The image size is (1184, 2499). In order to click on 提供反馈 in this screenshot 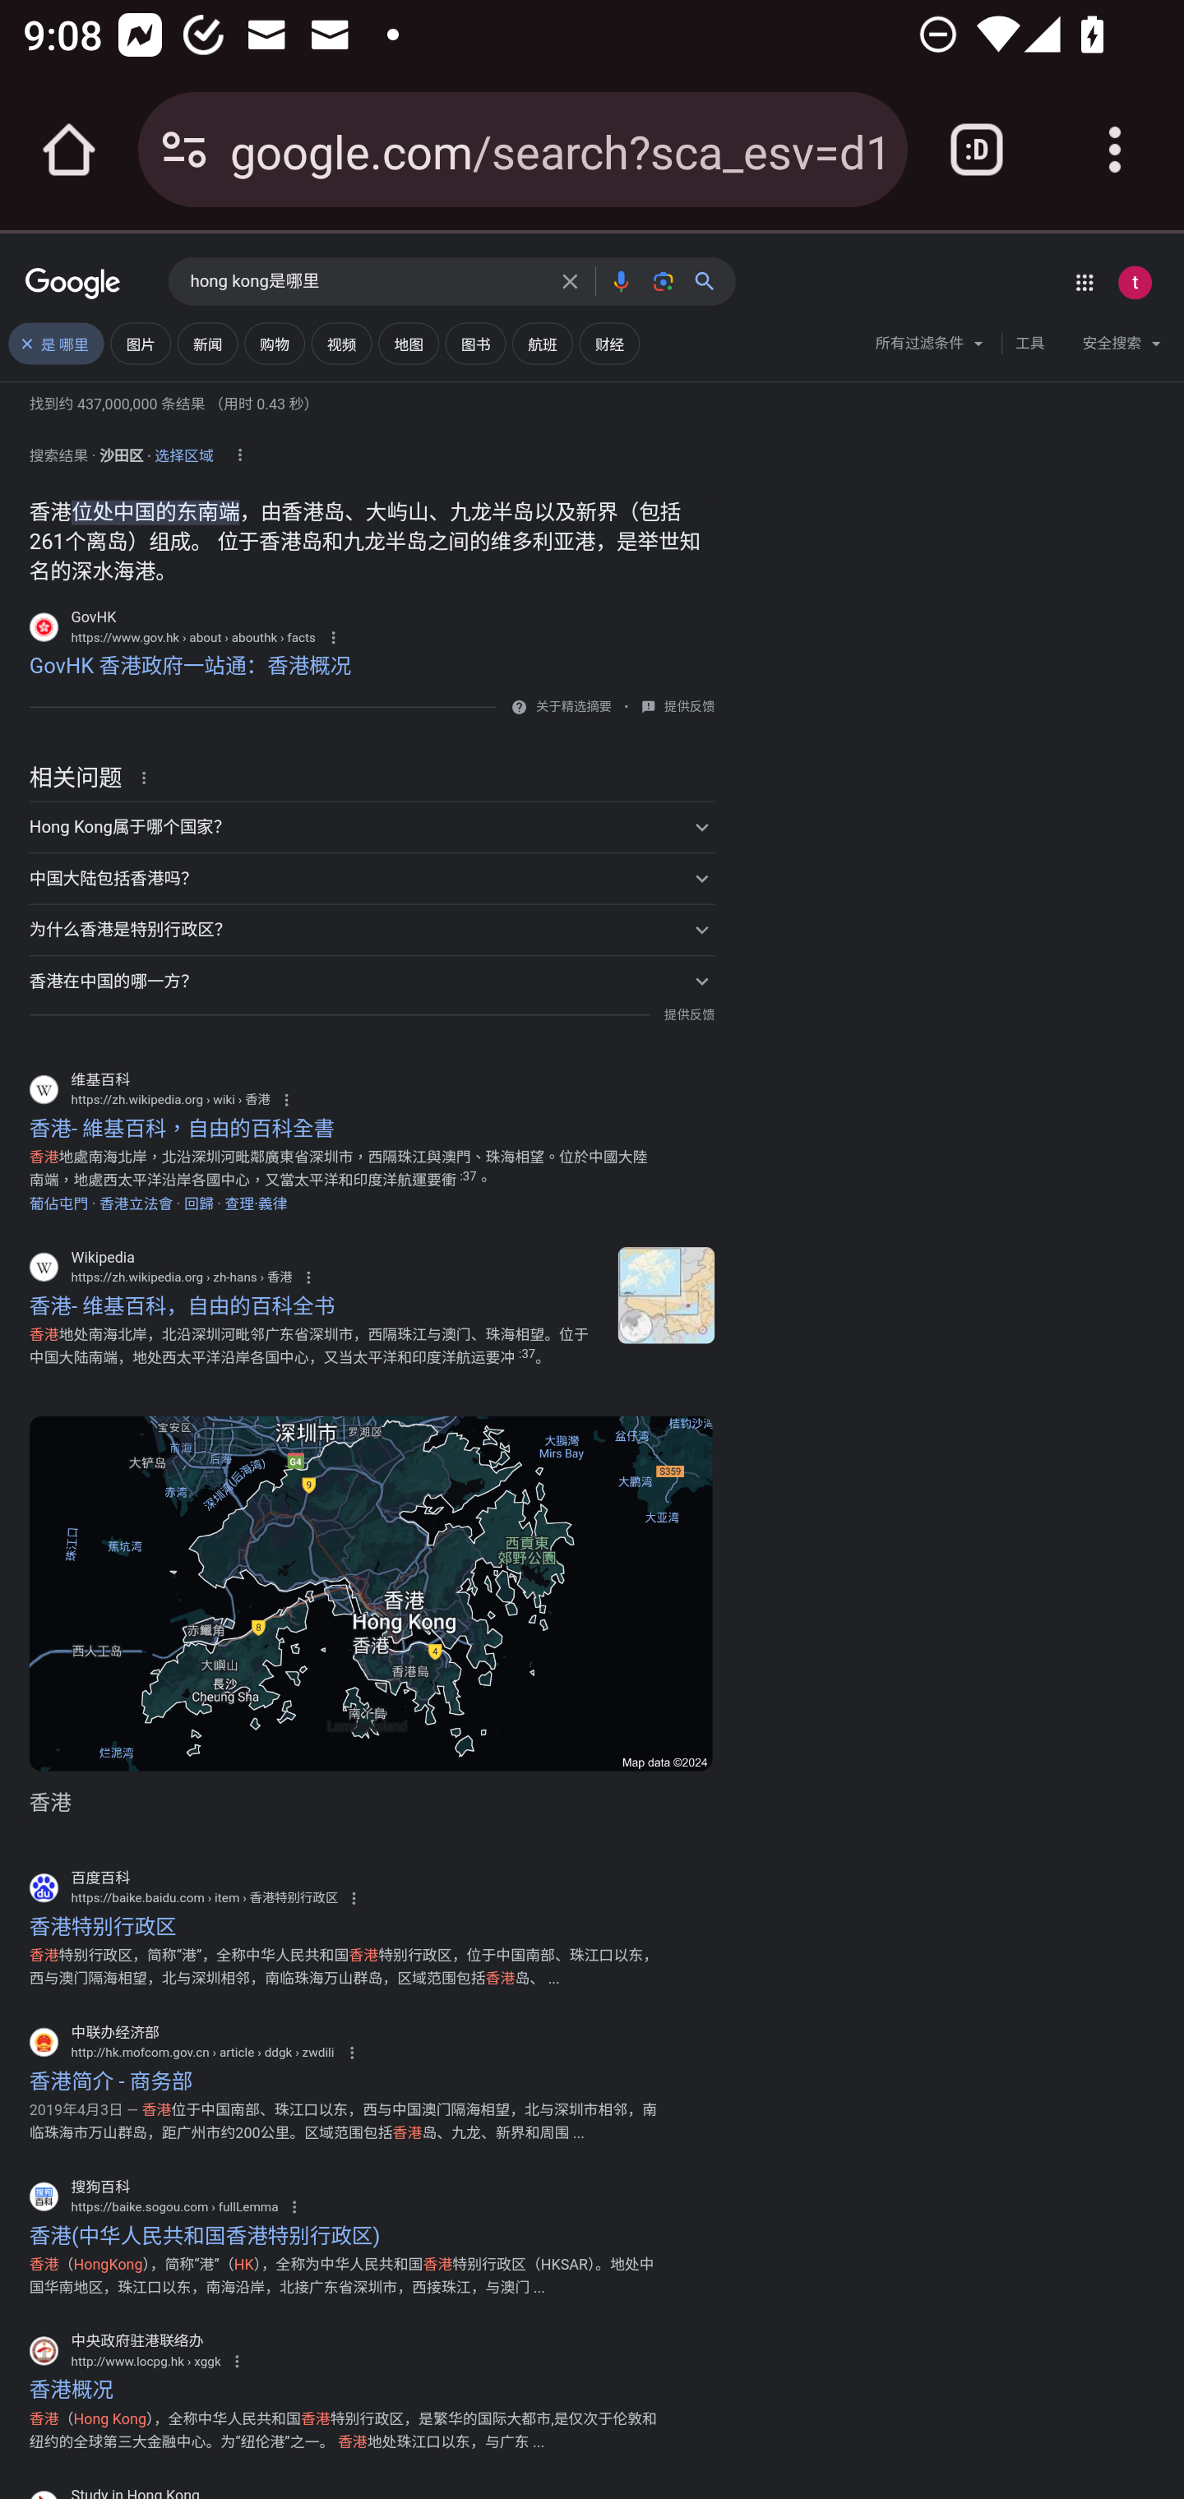, I will do `click(688, 1014)`.